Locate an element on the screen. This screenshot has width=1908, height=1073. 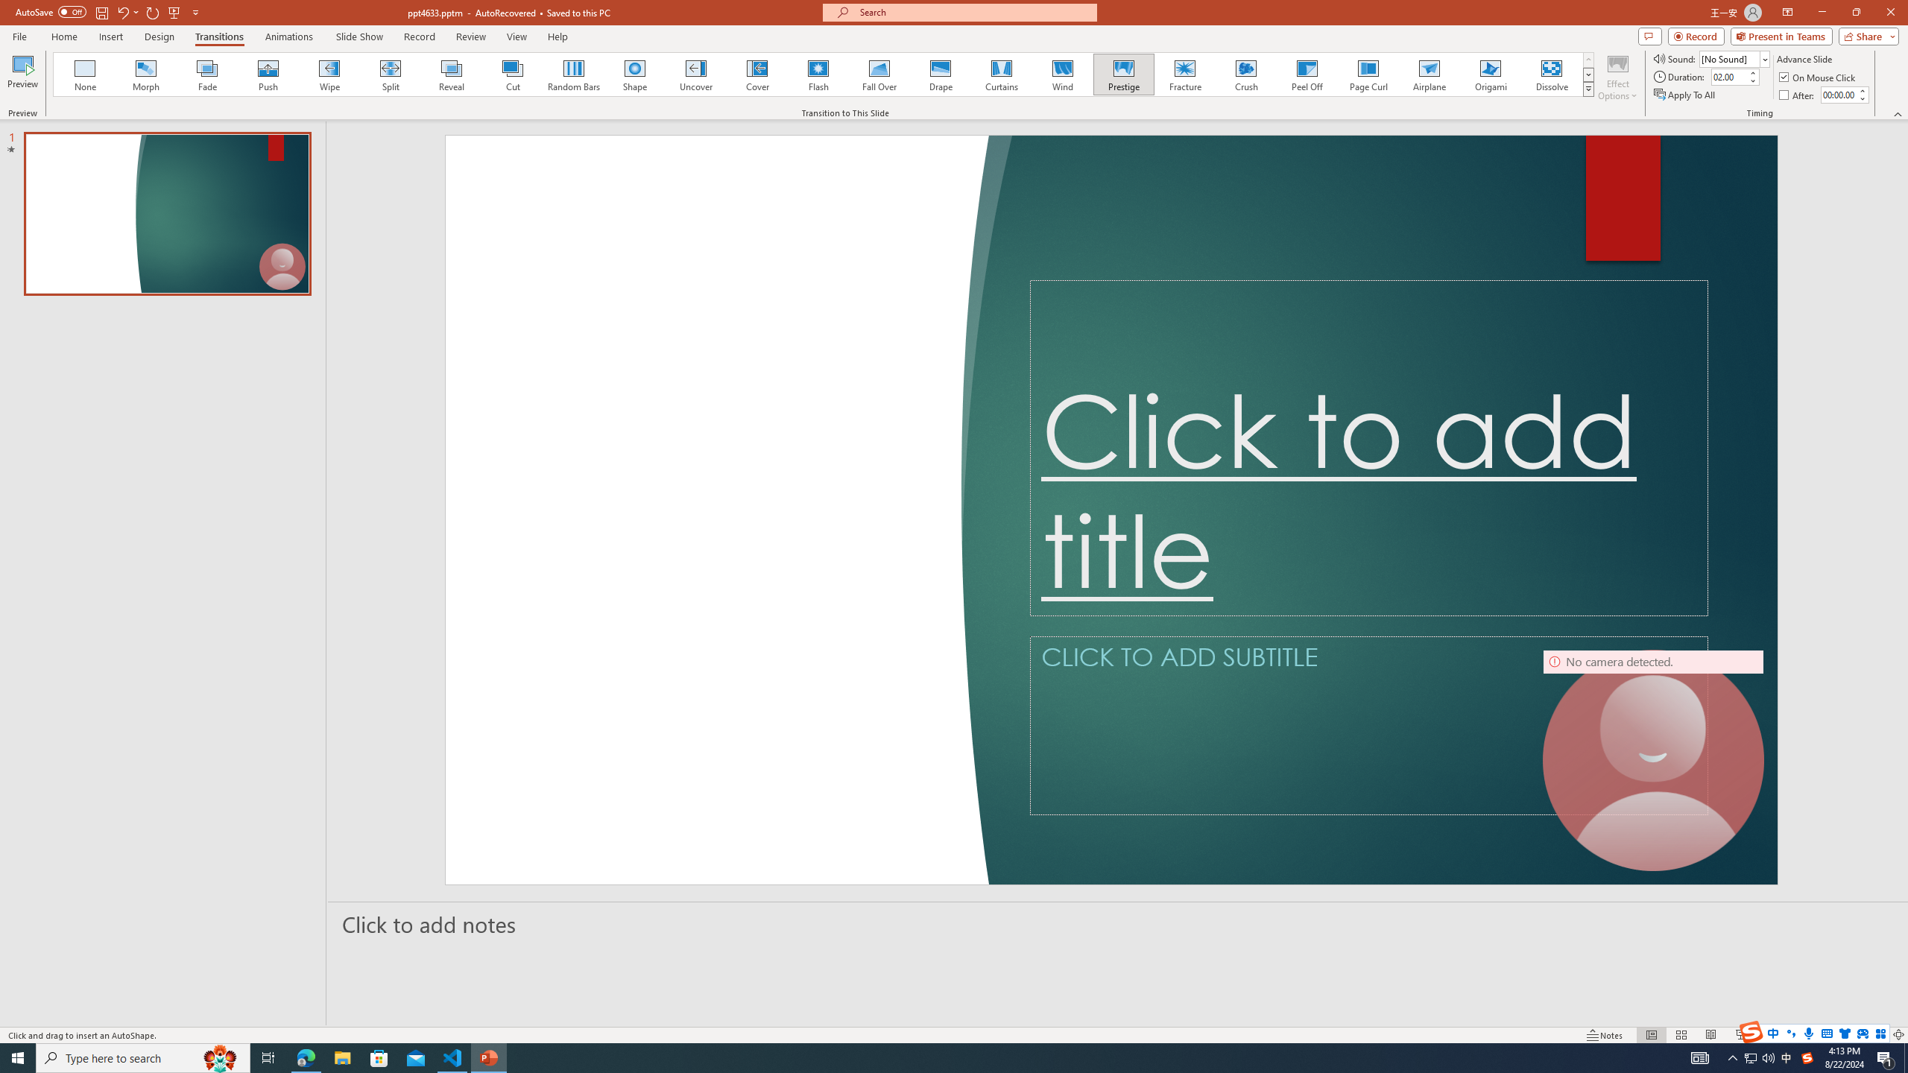
Drape is located at coordinates (941, 75).